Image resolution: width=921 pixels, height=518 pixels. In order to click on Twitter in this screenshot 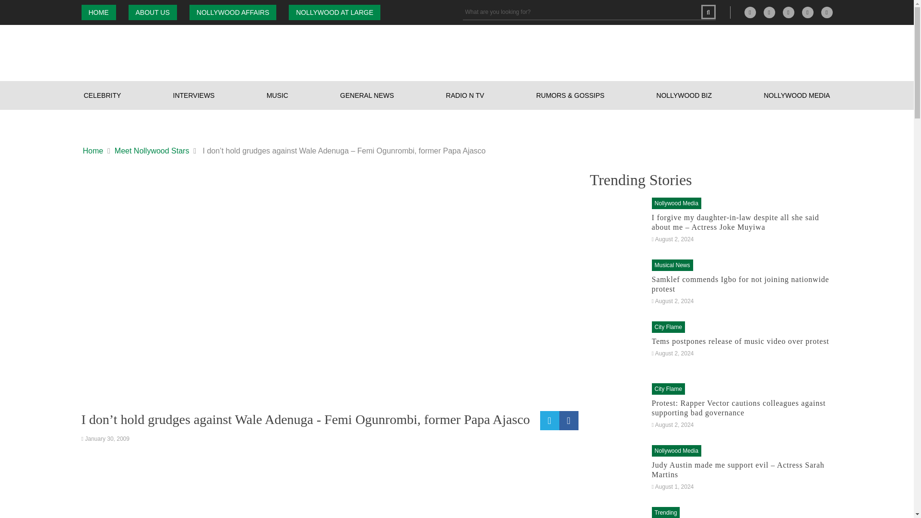, I will do `click(808, 12)`.